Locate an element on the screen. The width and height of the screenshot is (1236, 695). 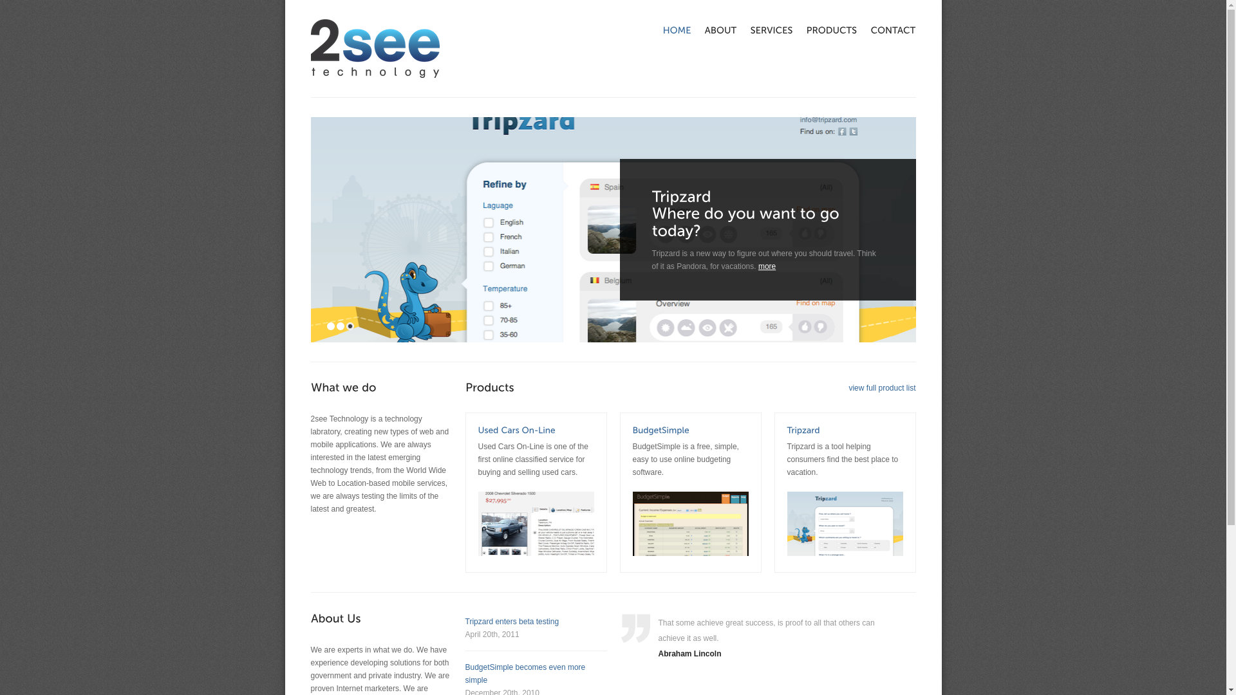
view full product list is located at coordinates (882, 388).